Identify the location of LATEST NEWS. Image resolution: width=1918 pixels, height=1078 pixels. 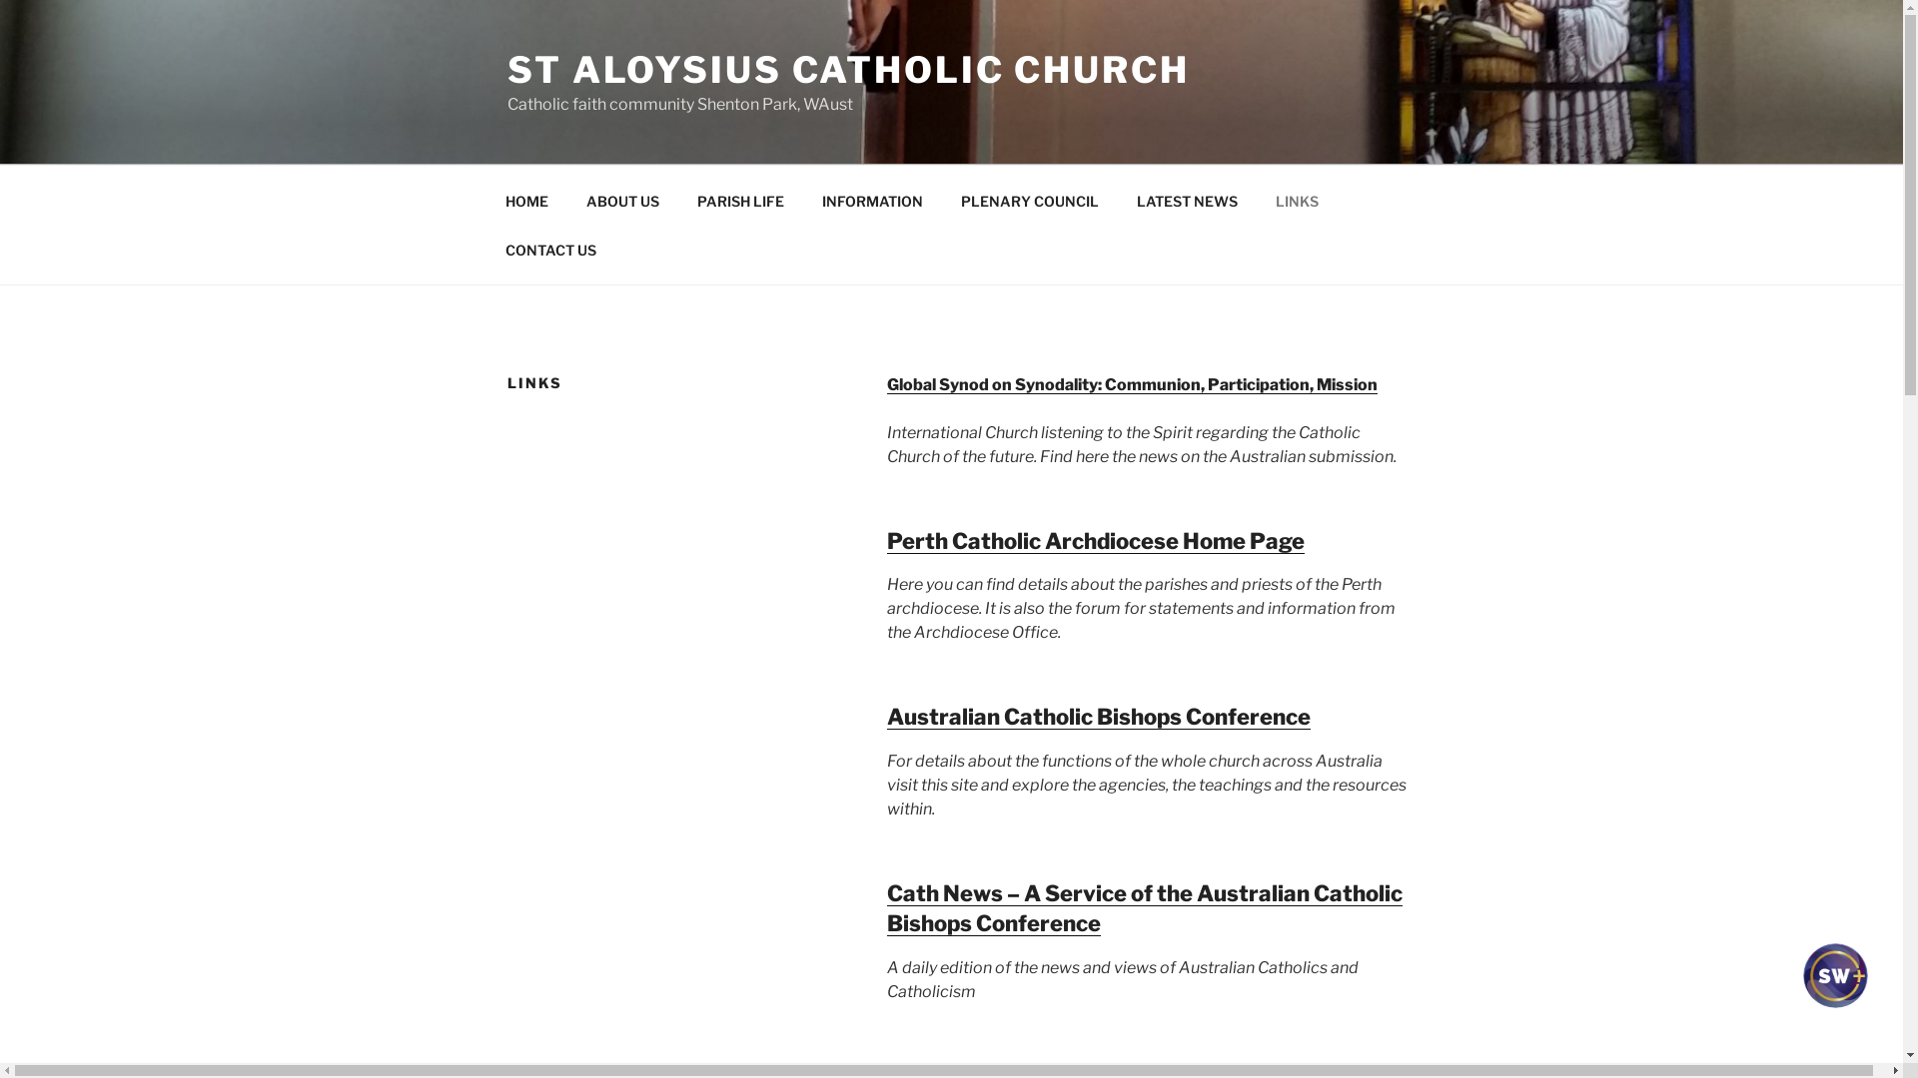
(1187, 200).